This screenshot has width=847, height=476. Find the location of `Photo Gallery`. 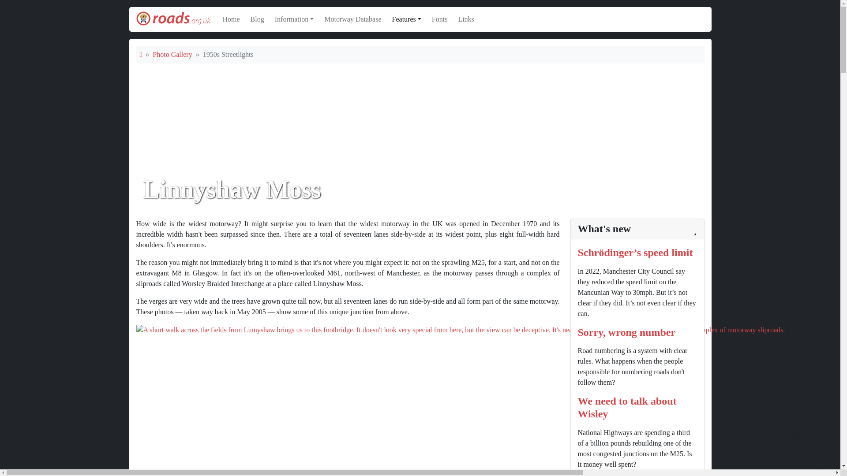

Photo Gallery is located at coordinates (172, 54).